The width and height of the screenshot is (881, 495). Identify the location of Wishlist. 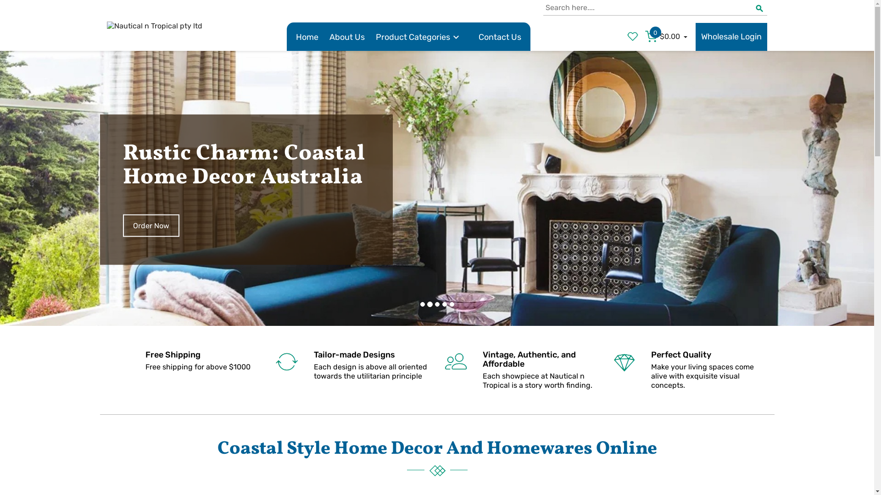
(625, 37).